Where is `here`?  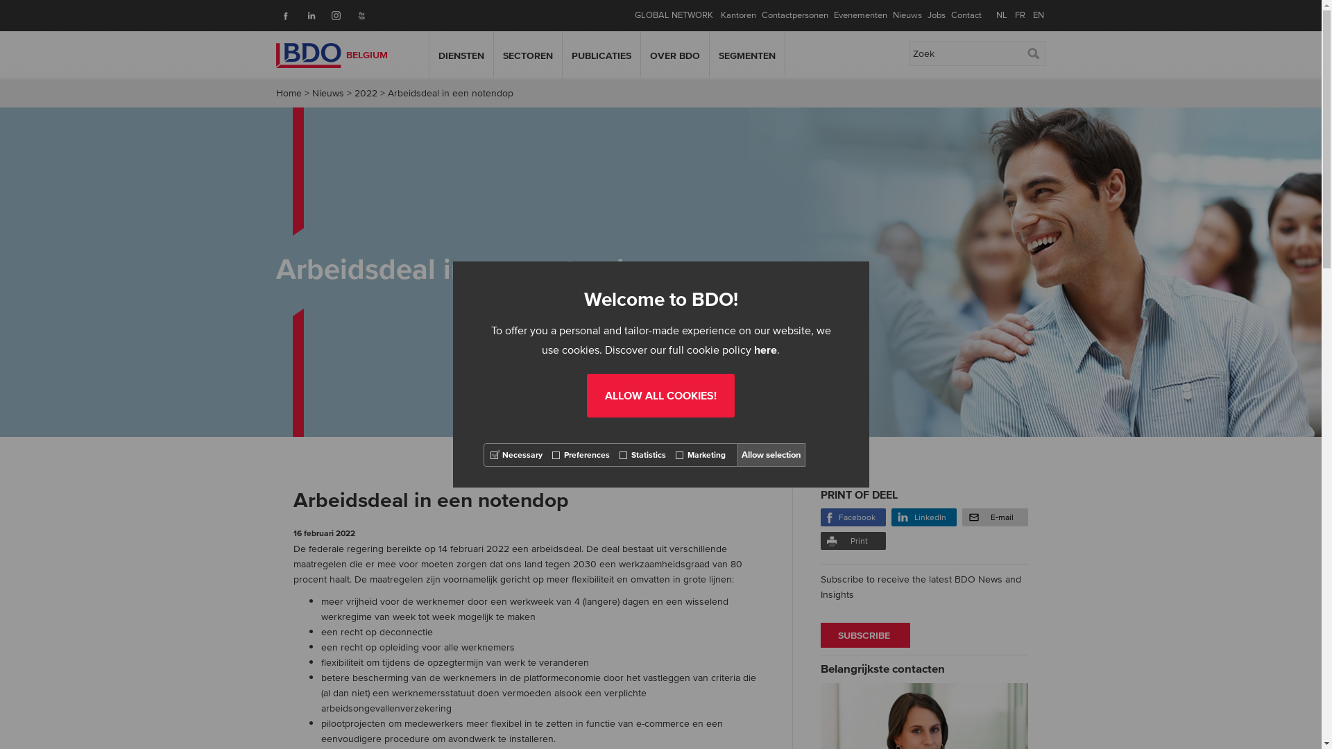
here is located at coordinates (766, 350).